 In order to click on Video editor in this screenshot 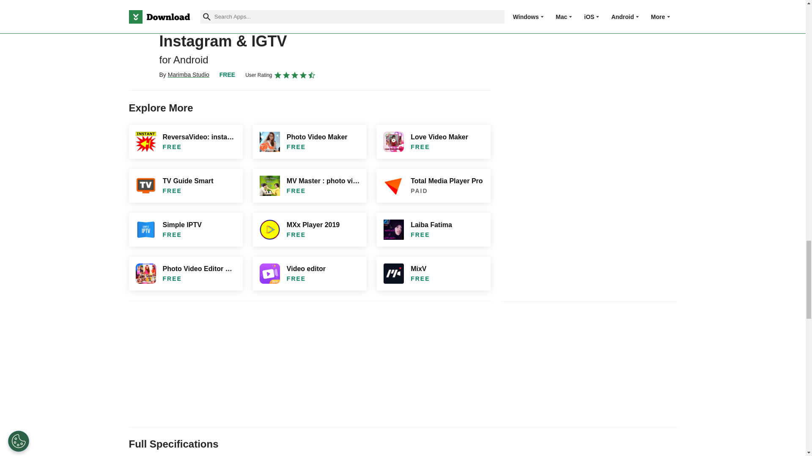, I will do `click(310, 274)`.